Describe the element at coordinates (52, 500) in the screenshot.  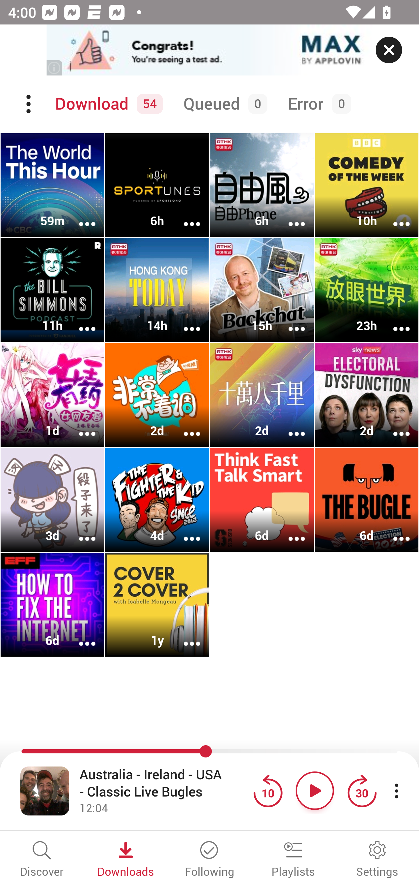
I see `段子来了 3d More options More options` at that location.